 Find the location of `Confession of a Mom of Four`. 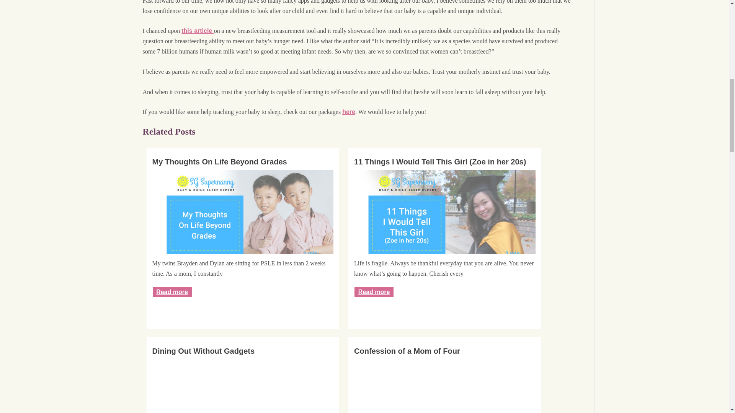

Confession of a Mom of Four is located at coordinates (445, 351).